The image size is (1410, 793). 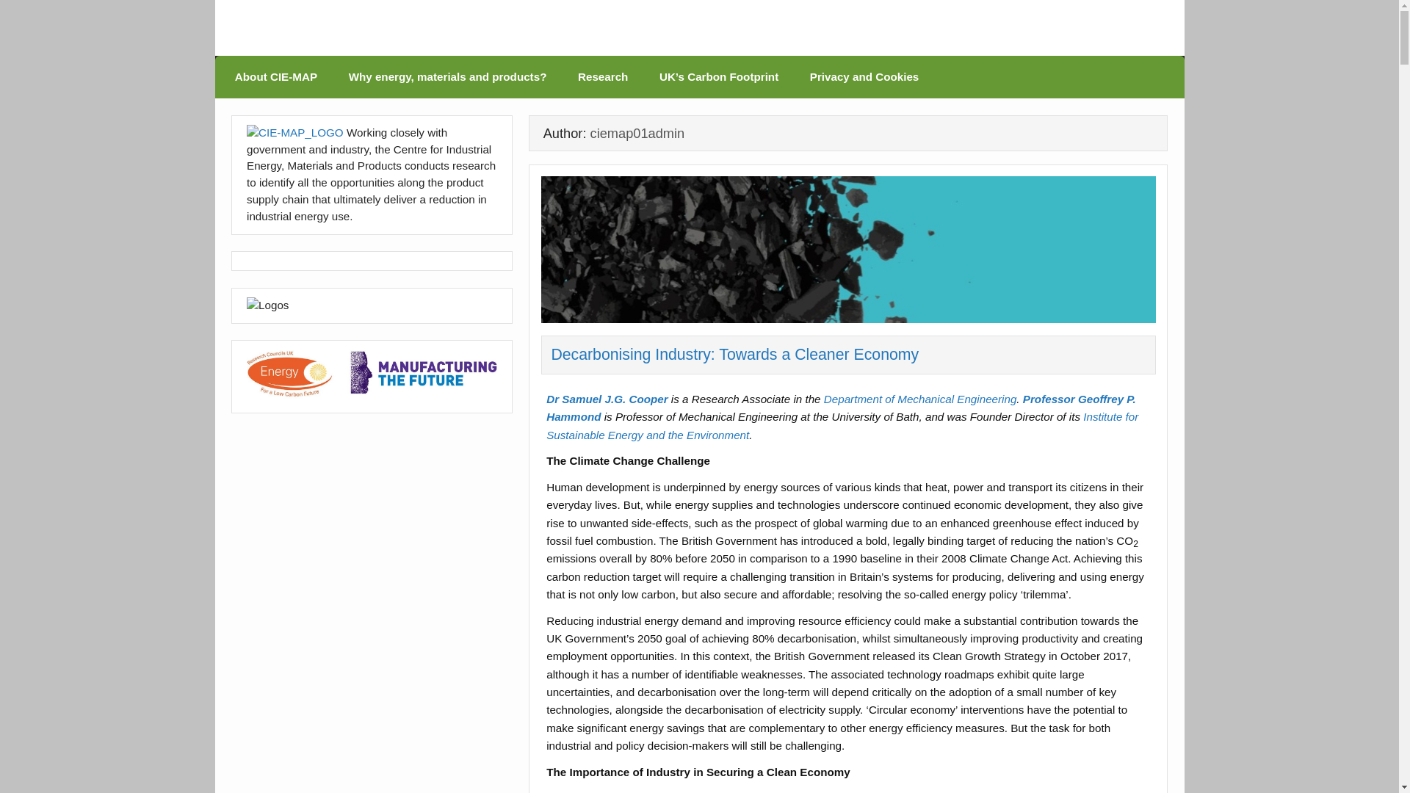 What do you see at coordinates (446, 76) in the screenshot?
I see `Why energy, materials and products?` at bounding box center [446, 76].